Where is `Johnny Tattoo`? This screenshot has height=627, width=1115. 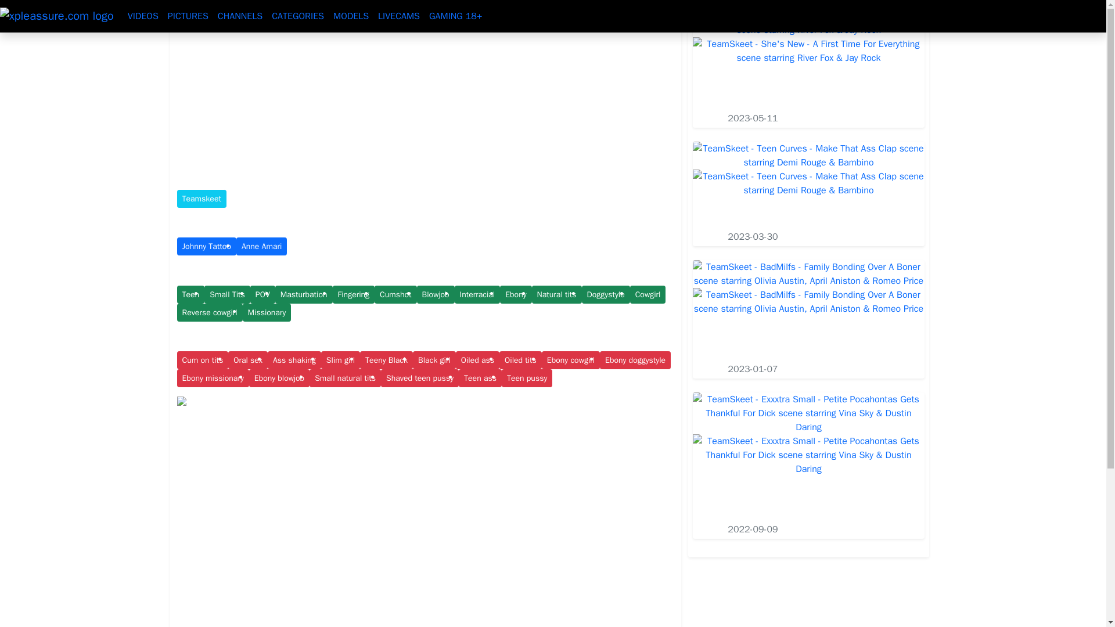
Johnny Tattoo is located at coordinates (206, 246).